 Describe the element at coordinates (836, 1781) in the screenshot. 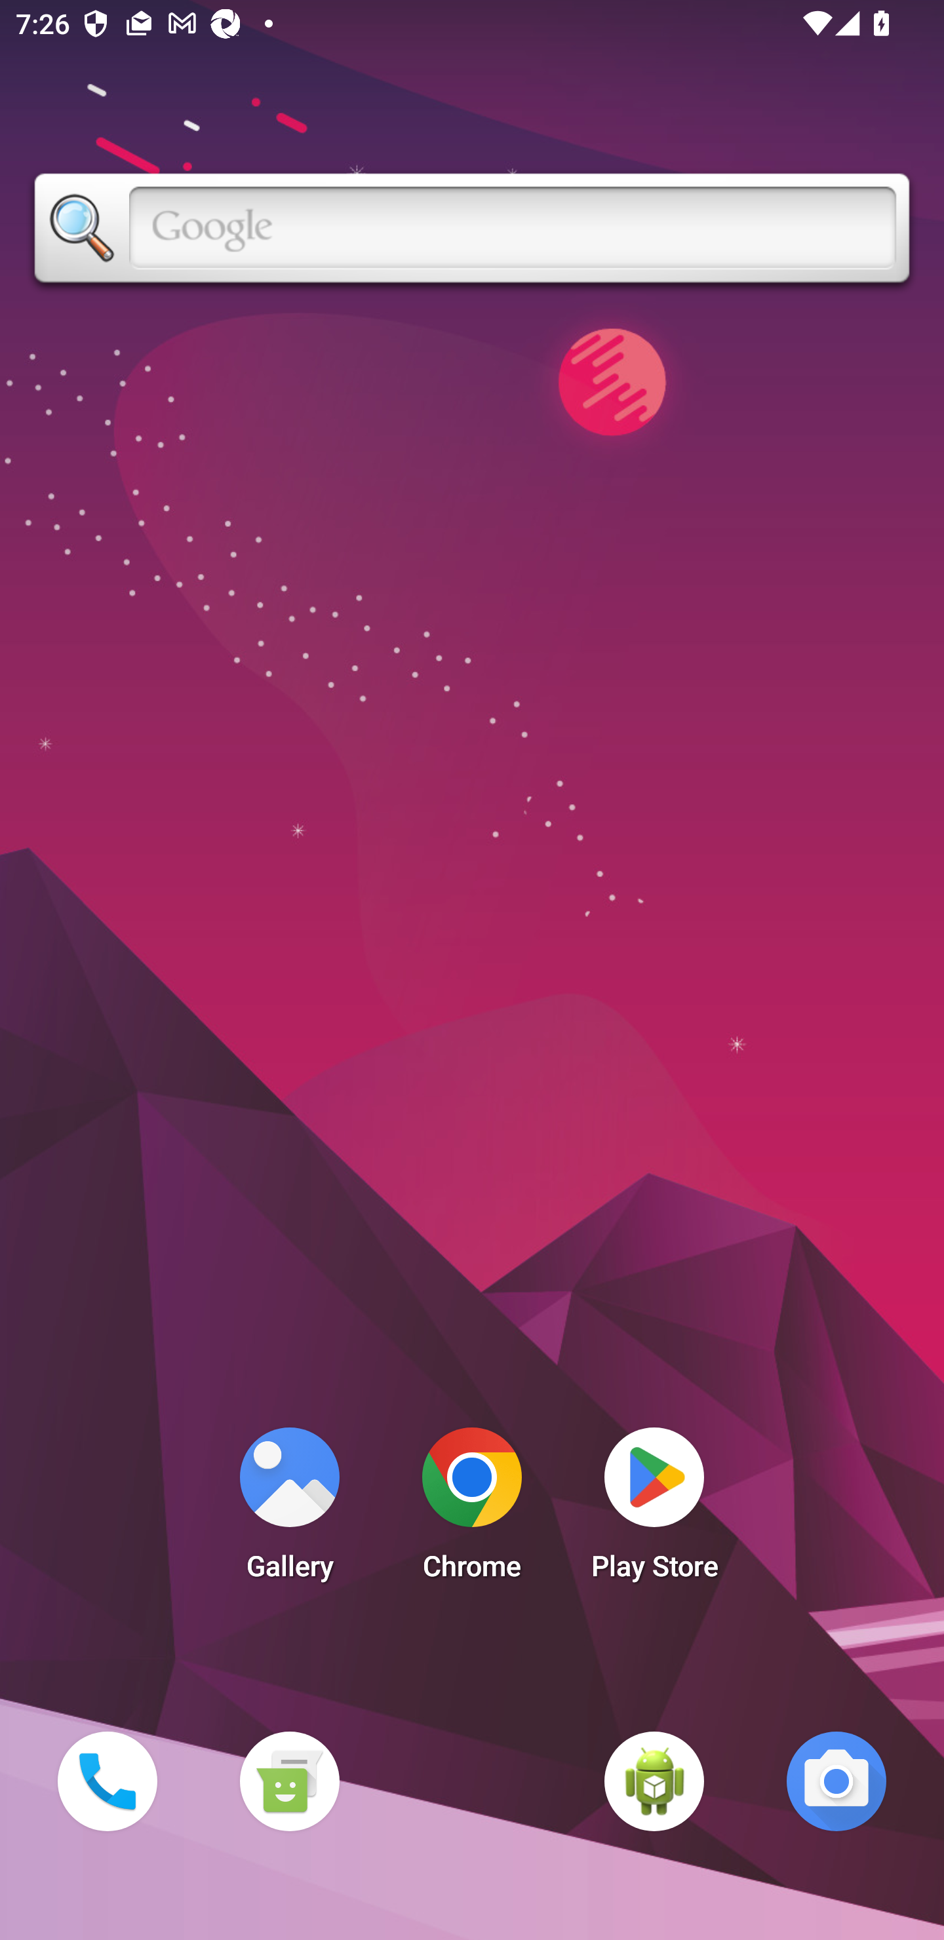

I see `Camera` at that location.